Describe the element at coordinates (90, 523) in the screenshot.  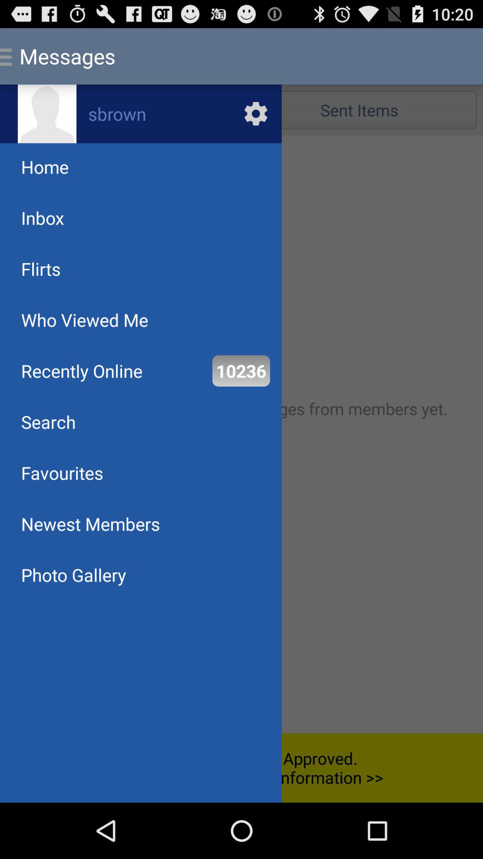
I see `turn on icon above photo gallery app` at that location.